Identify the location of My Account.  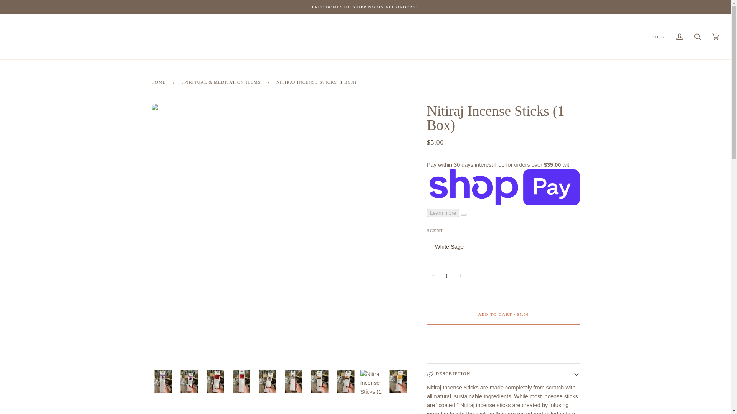
(679, 36).